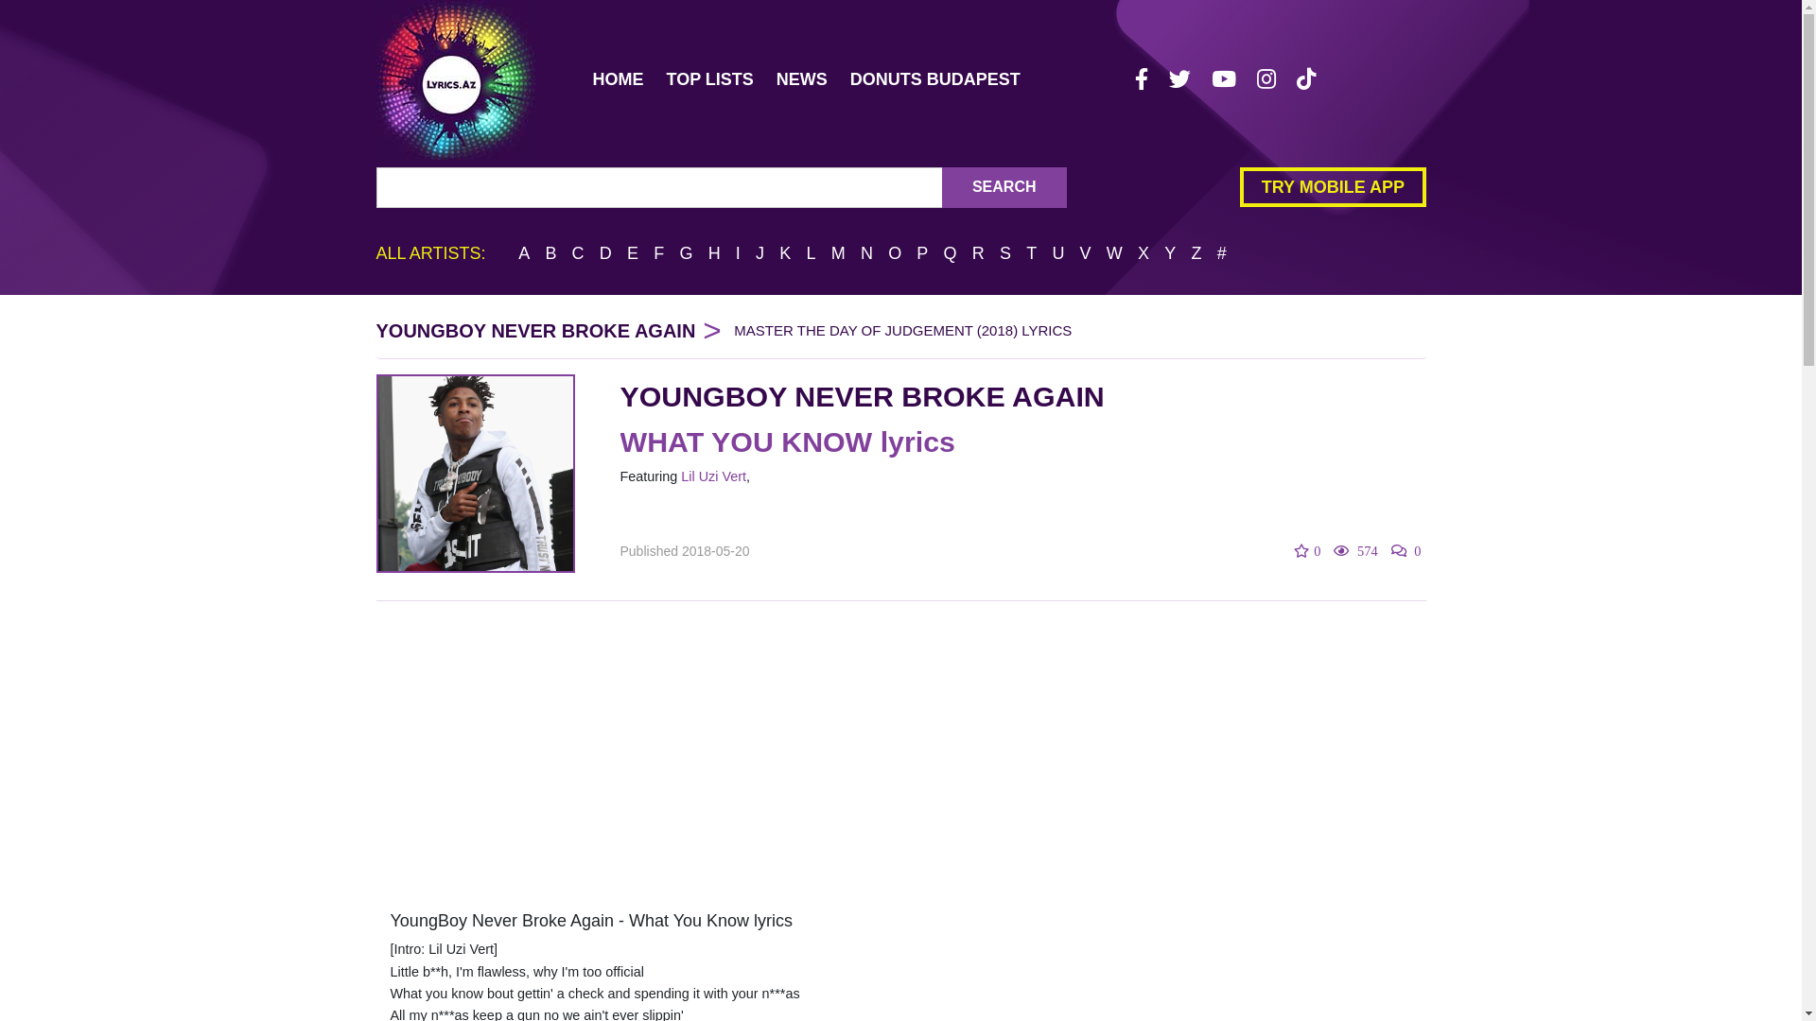 Image resolution: width=1816 pixels, height=1021 pixels. Describe the element at coordinates (658, 253) in the screenshot. I see `F` at that location.